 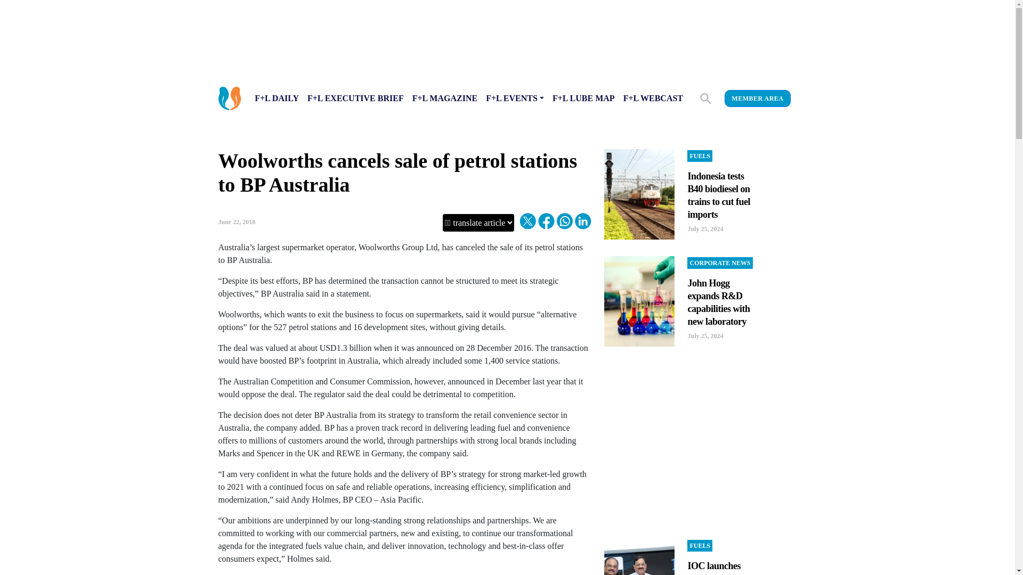 What do you see at coordinates (237, 222) in the screenshot?
I see `June 22, 2018` at bounding box center [237, 222].